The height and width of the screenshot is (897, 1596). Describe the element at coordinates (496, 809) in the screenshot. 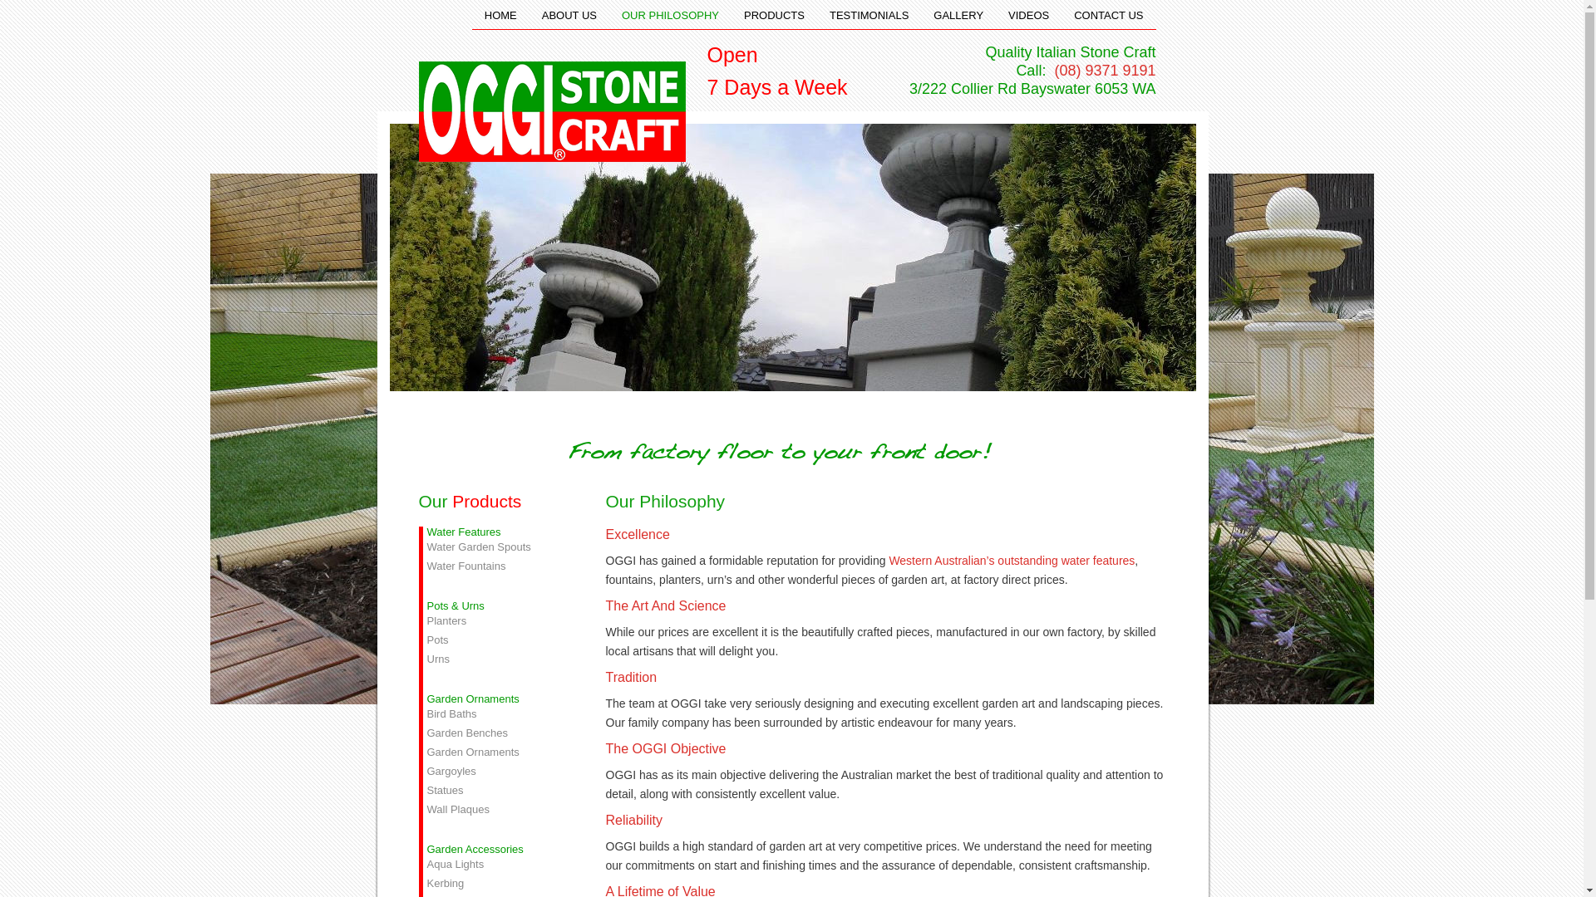

I see `Wall Plaques` at that location.